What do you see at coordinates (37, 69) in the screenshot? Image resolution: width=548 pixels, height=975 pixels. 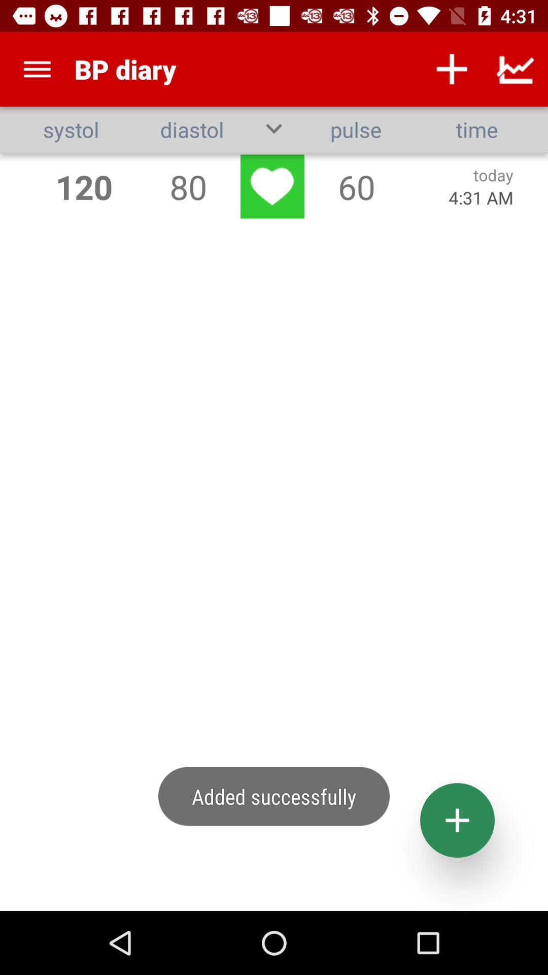 I see `turn off icon next to the bp diary` at bounding box center [37, 69].